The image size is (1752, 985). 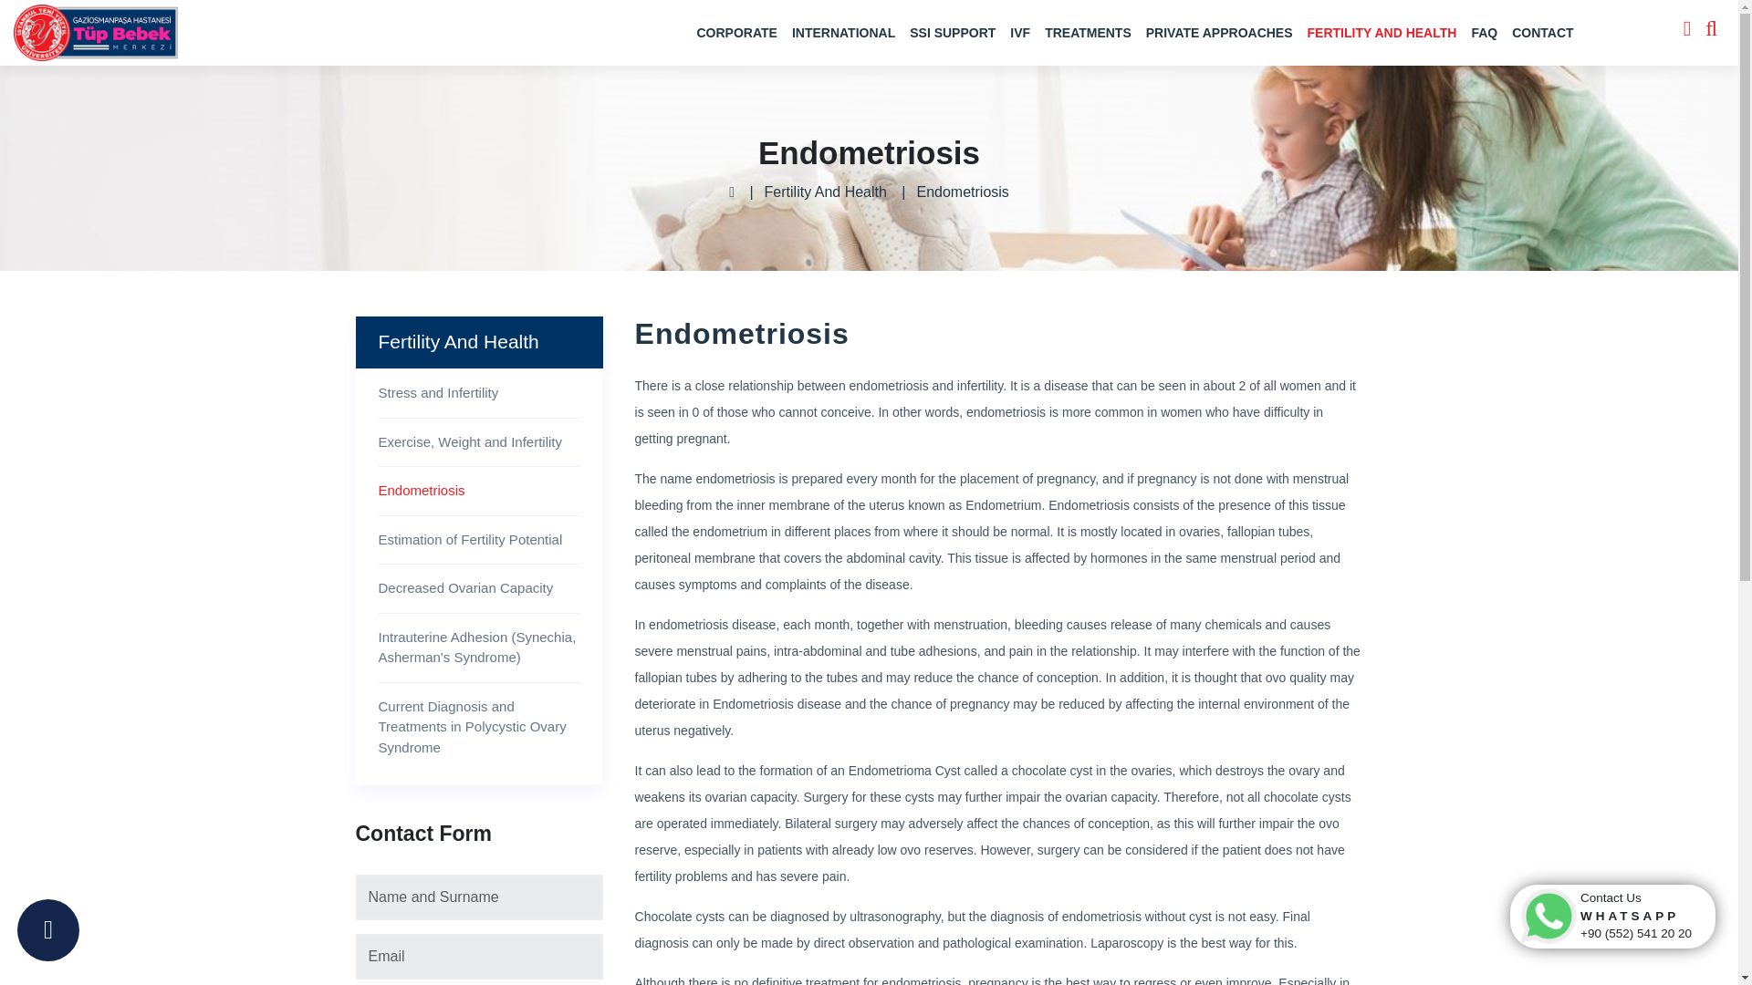 What do you see at coordinates (1219, 33) in the screenshot?
I see `PRIVATE APPROACHES` at bounding box center [1219, 33].